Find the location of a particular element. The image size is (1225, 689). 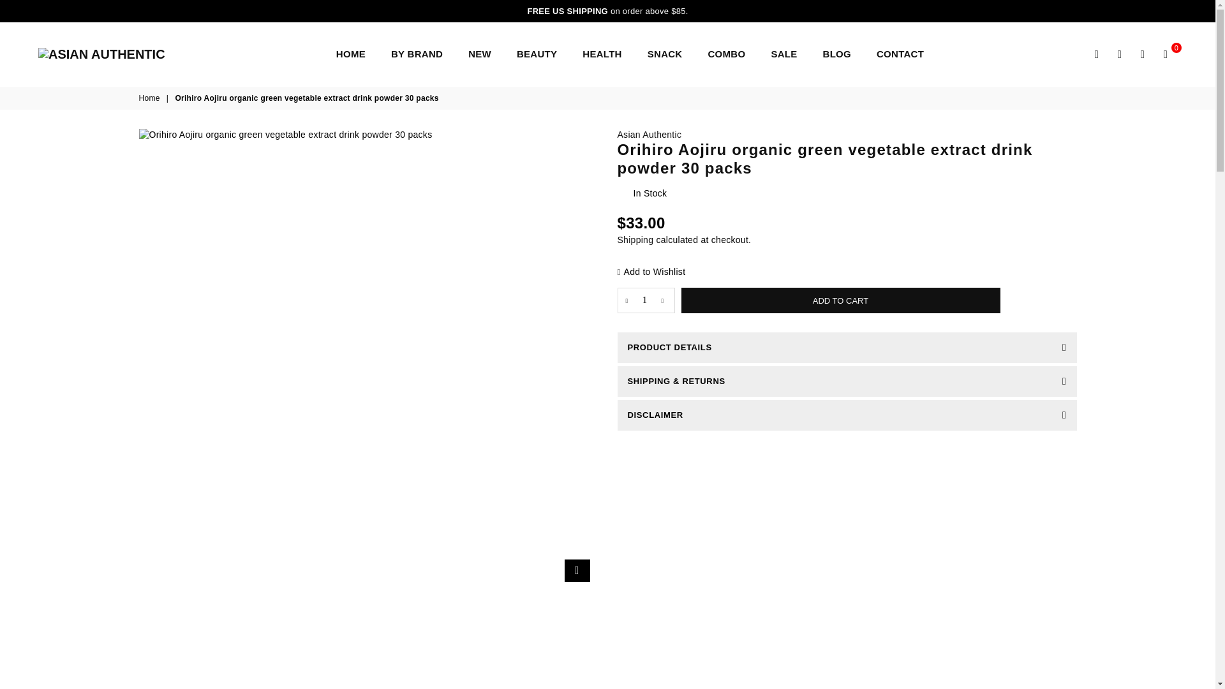

Search is located at coordinates (1097, 54).